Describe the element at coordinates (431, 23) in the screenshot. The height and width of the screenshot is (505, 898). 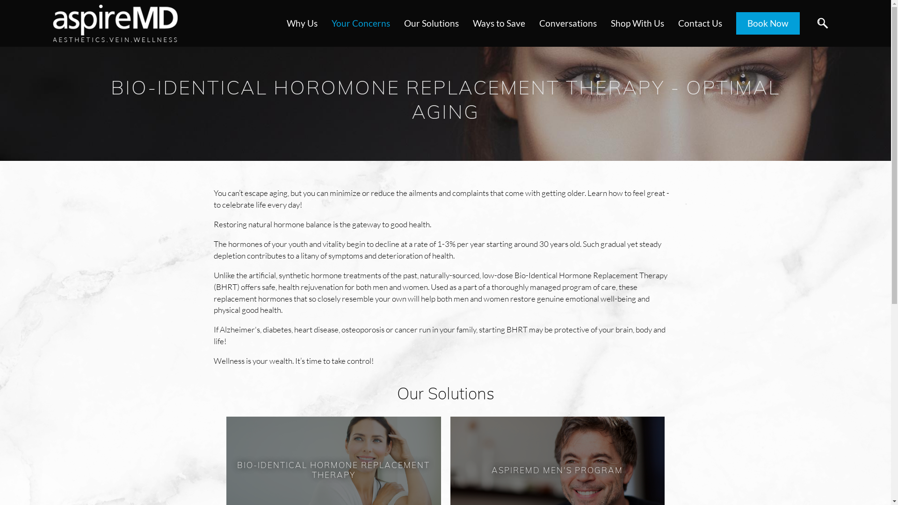
I see `Our Solutions` at that location.